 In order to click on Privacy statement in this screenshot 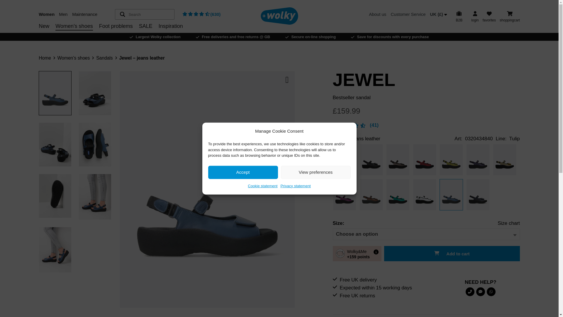, I will do `click(296, 186)`.